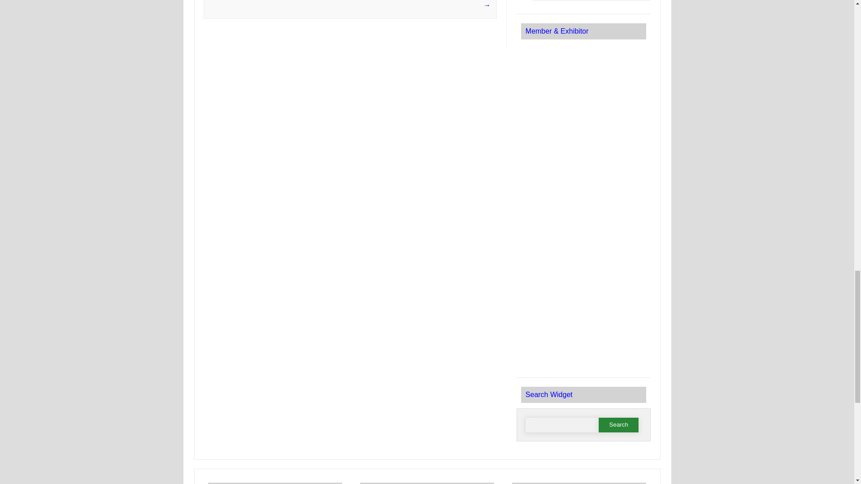 The width and height of the screenshot is (861, 484). Describe the element at coordinates (618, 425) in the screenshot. I see `Search` at that location.